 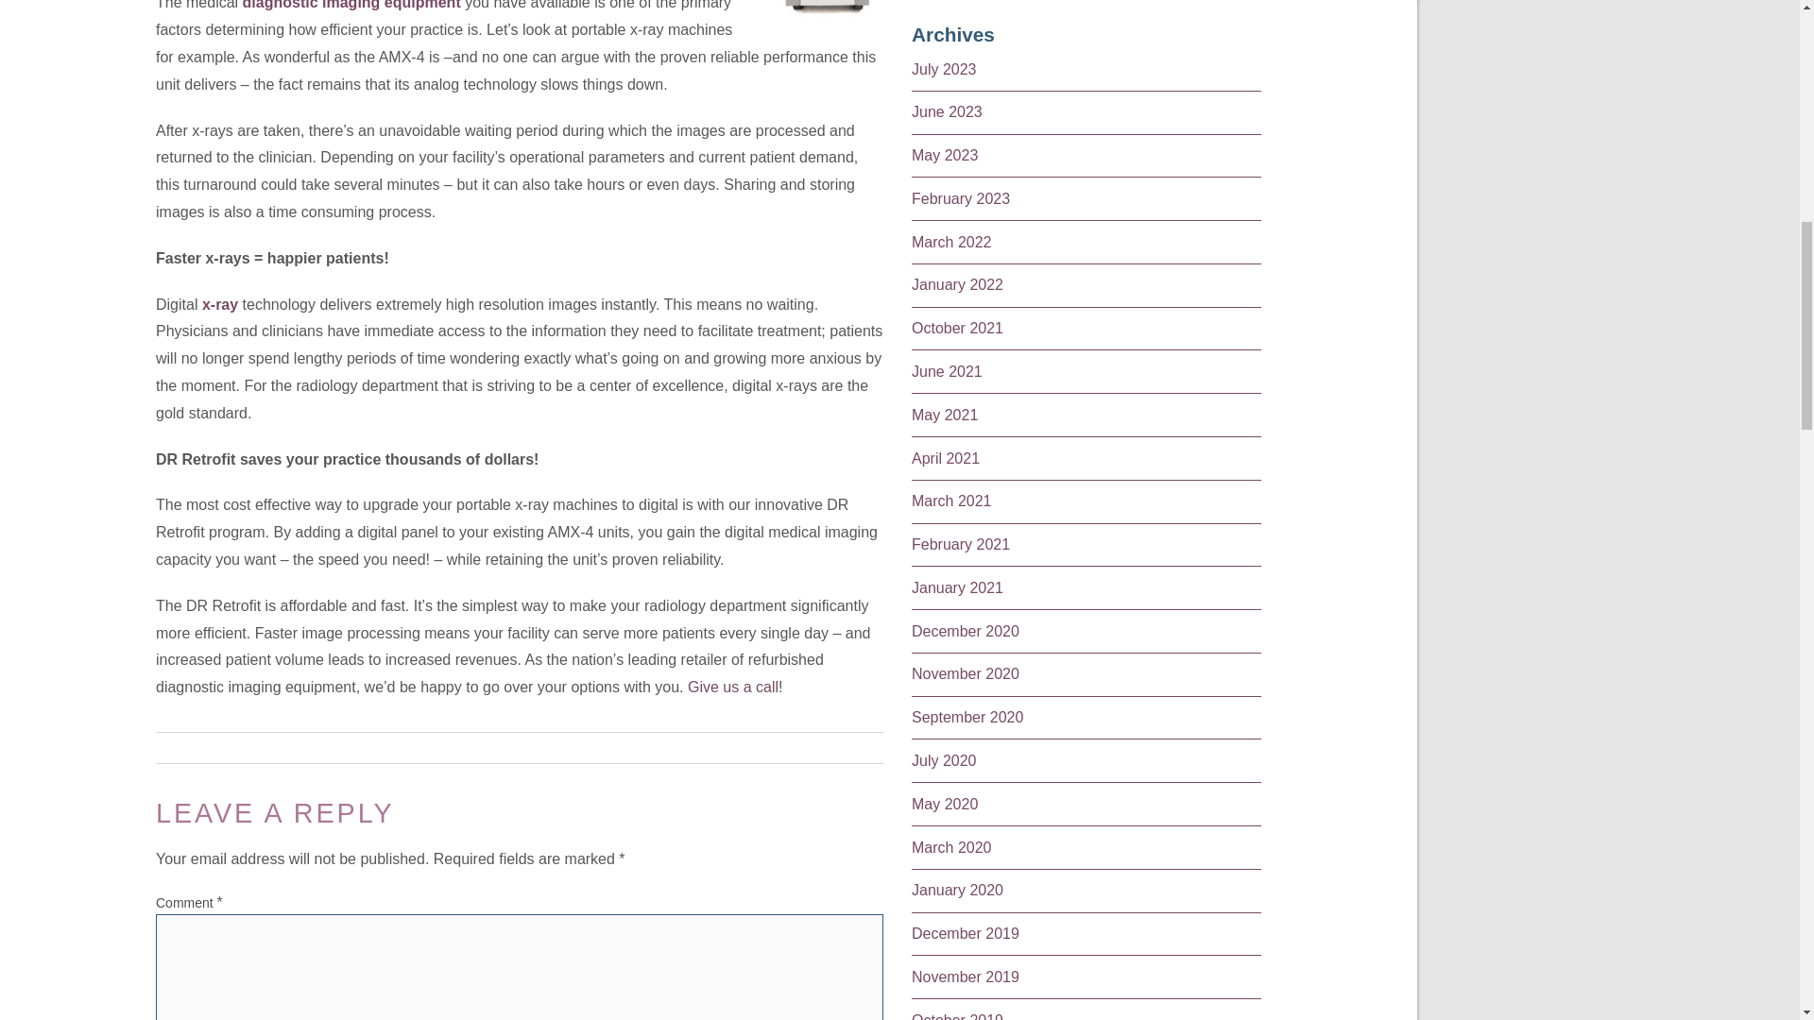 I want to click on June 2021, so click(x=947, y=370).